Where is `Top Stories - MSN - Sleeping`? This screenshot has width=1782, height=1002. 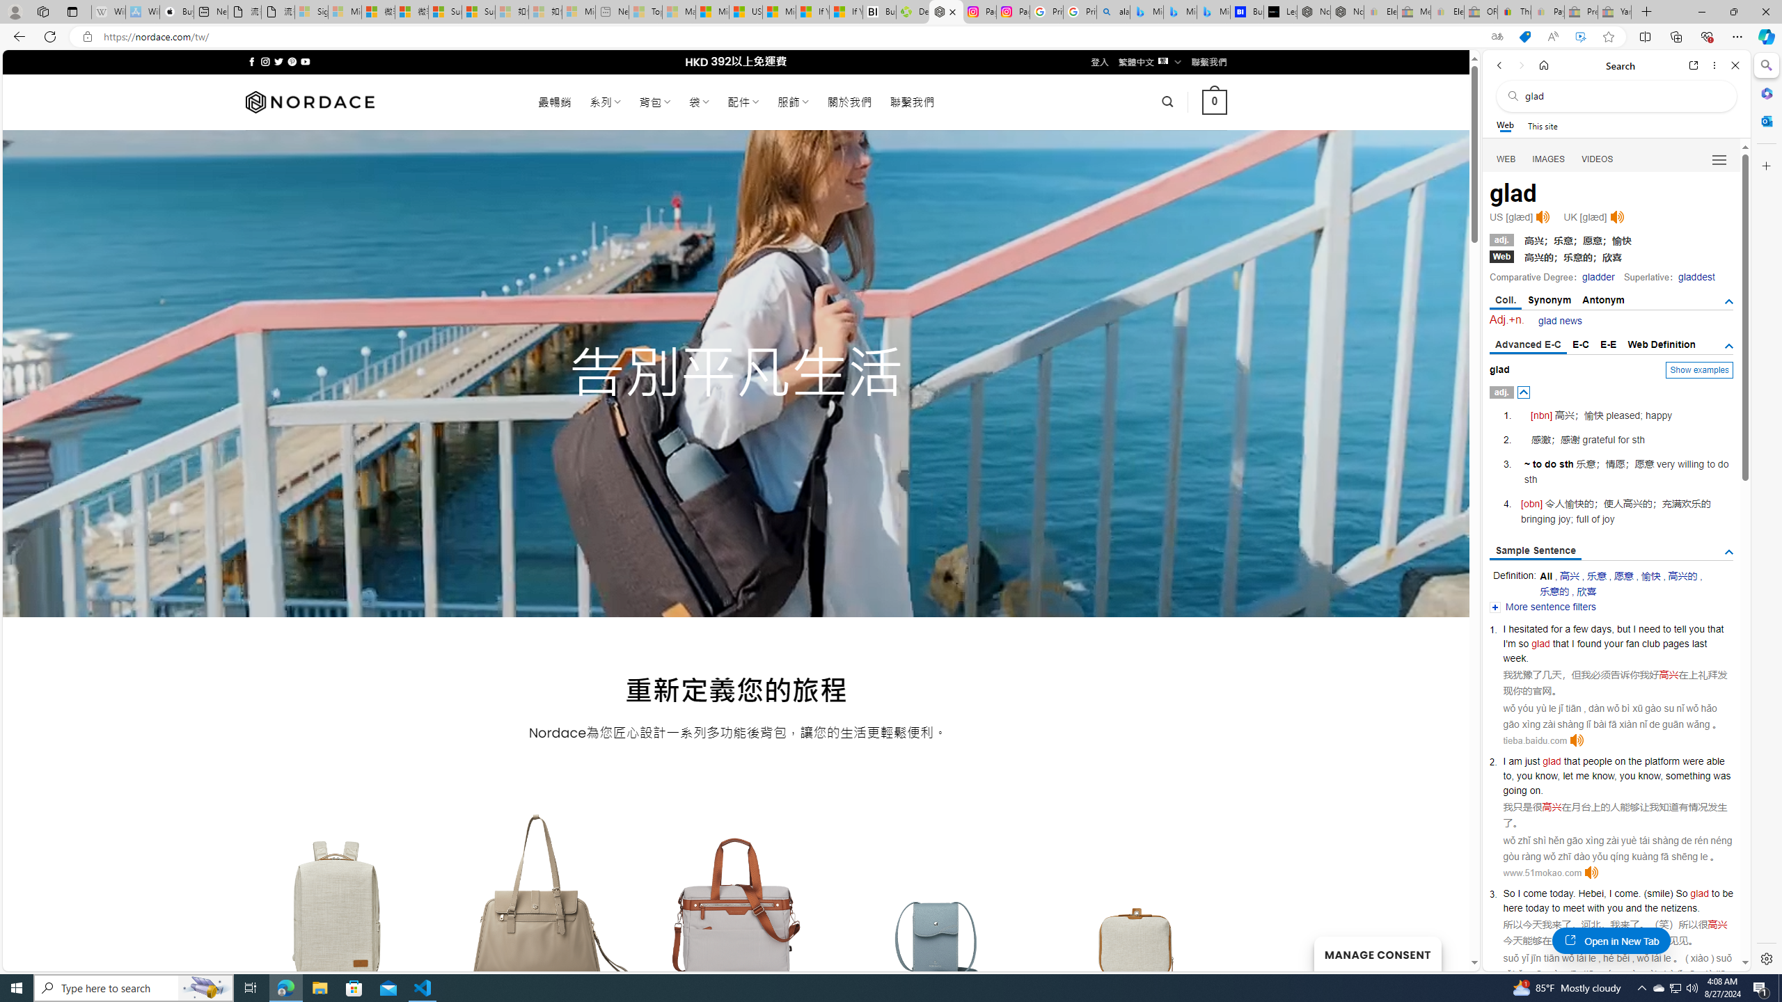
Top Stories - MSN - Sleeping is located at coordinates (646, 12).